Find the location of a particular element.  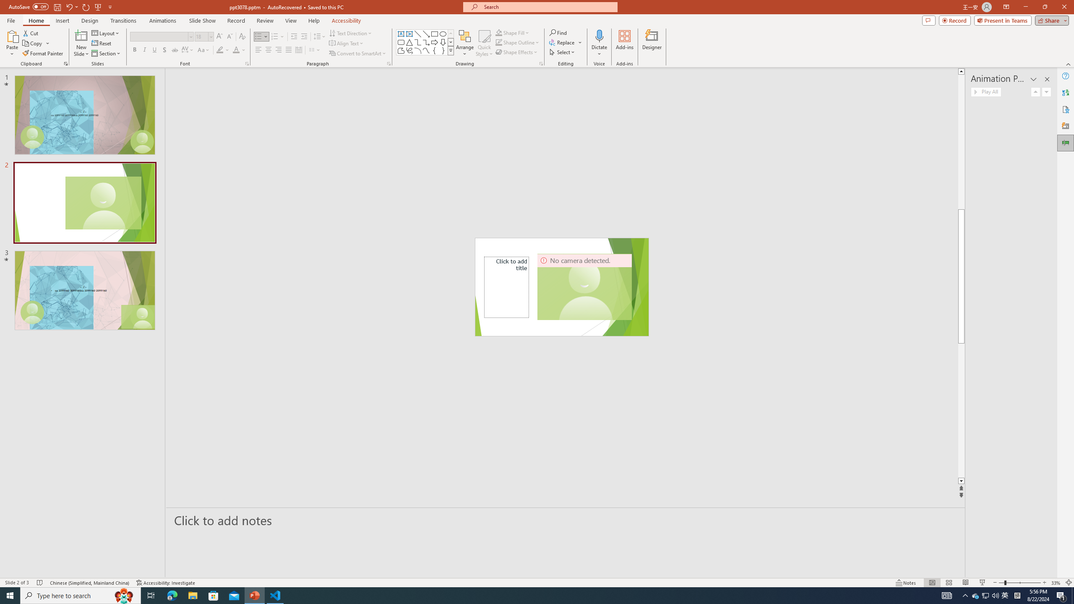

Font... is located at coordinates (247, 64).